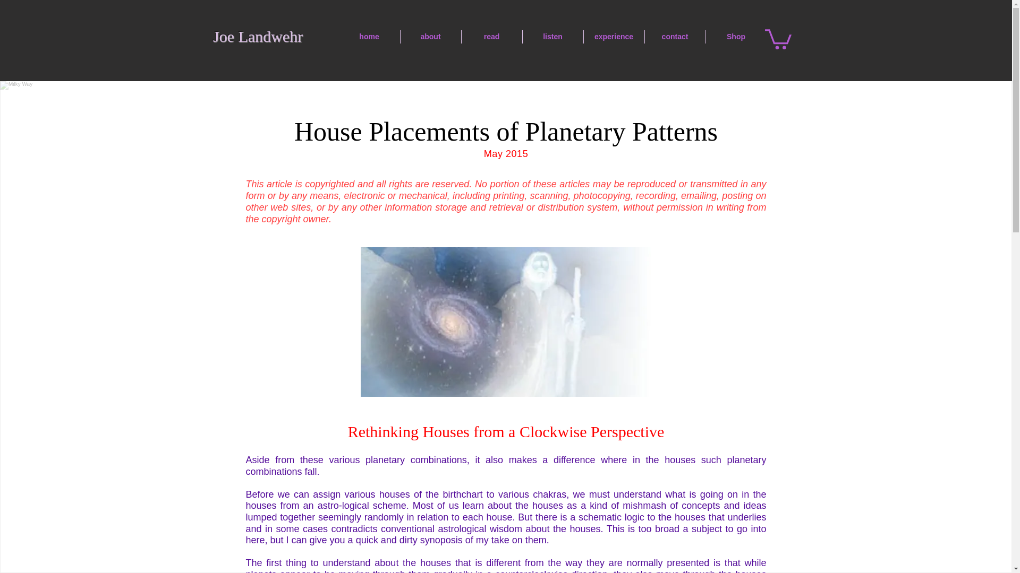 The image size is (1020, 573). I want to click on experience, so click(613, 37).